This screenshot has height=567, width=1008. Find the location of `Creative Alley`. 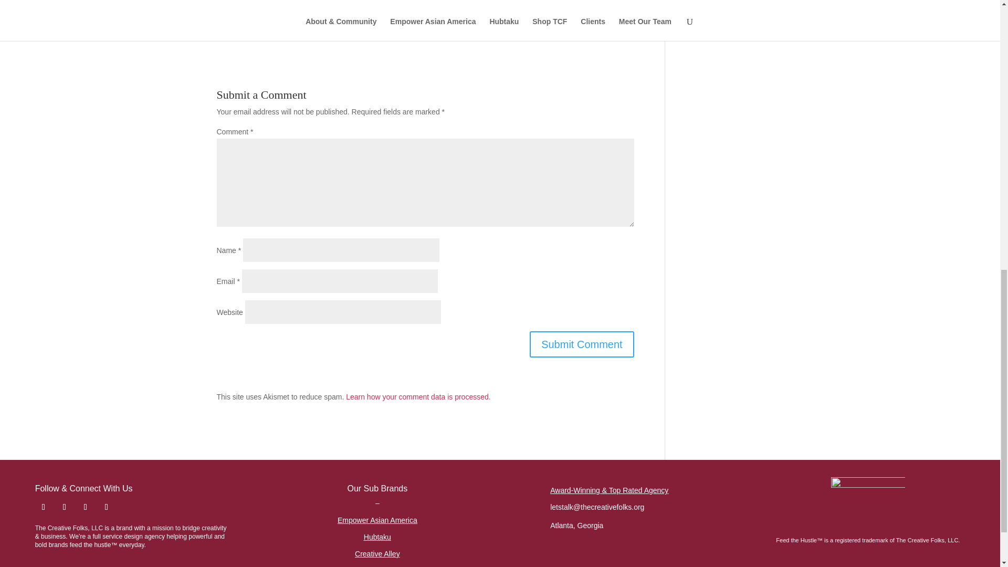

Creative Alley is located at coordinates (377, 553).